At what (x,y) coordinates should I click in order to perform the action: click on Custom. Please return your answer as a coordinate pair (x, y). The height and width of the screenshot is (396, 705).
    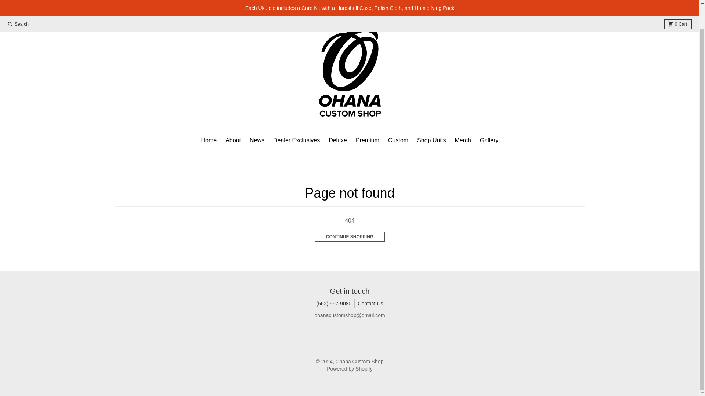
    Looking at the image, I should click on (398, 140).